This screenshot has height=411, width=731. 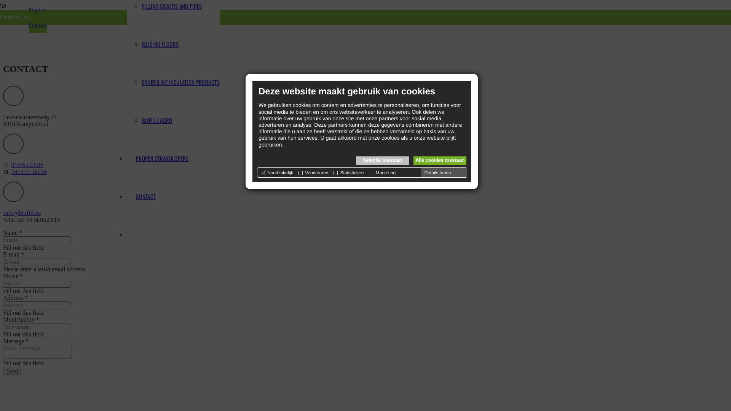 What do you see at coordinates (146, 196) in the screenshot?
I see `CONTACT` at bounding box center [146, 196].